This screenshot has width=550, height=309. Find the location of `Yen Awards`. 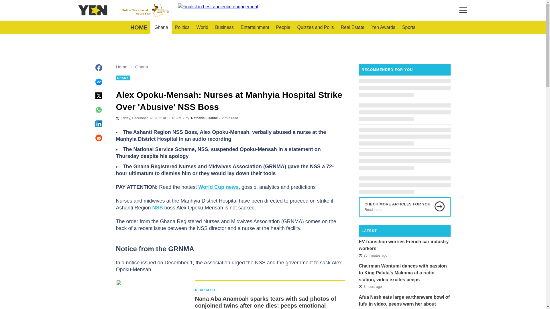

Yen Awards is located at coordinates (383, 27).